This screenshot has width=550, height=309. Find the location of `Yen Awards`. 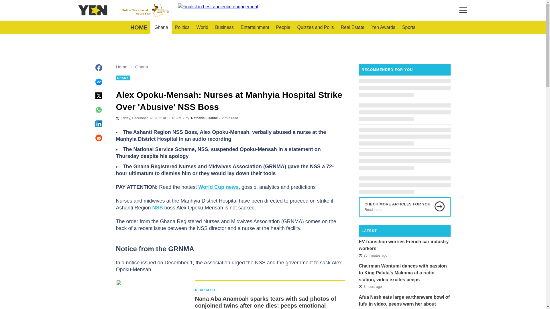

Yen Awards is located at coordinates (383, 27).